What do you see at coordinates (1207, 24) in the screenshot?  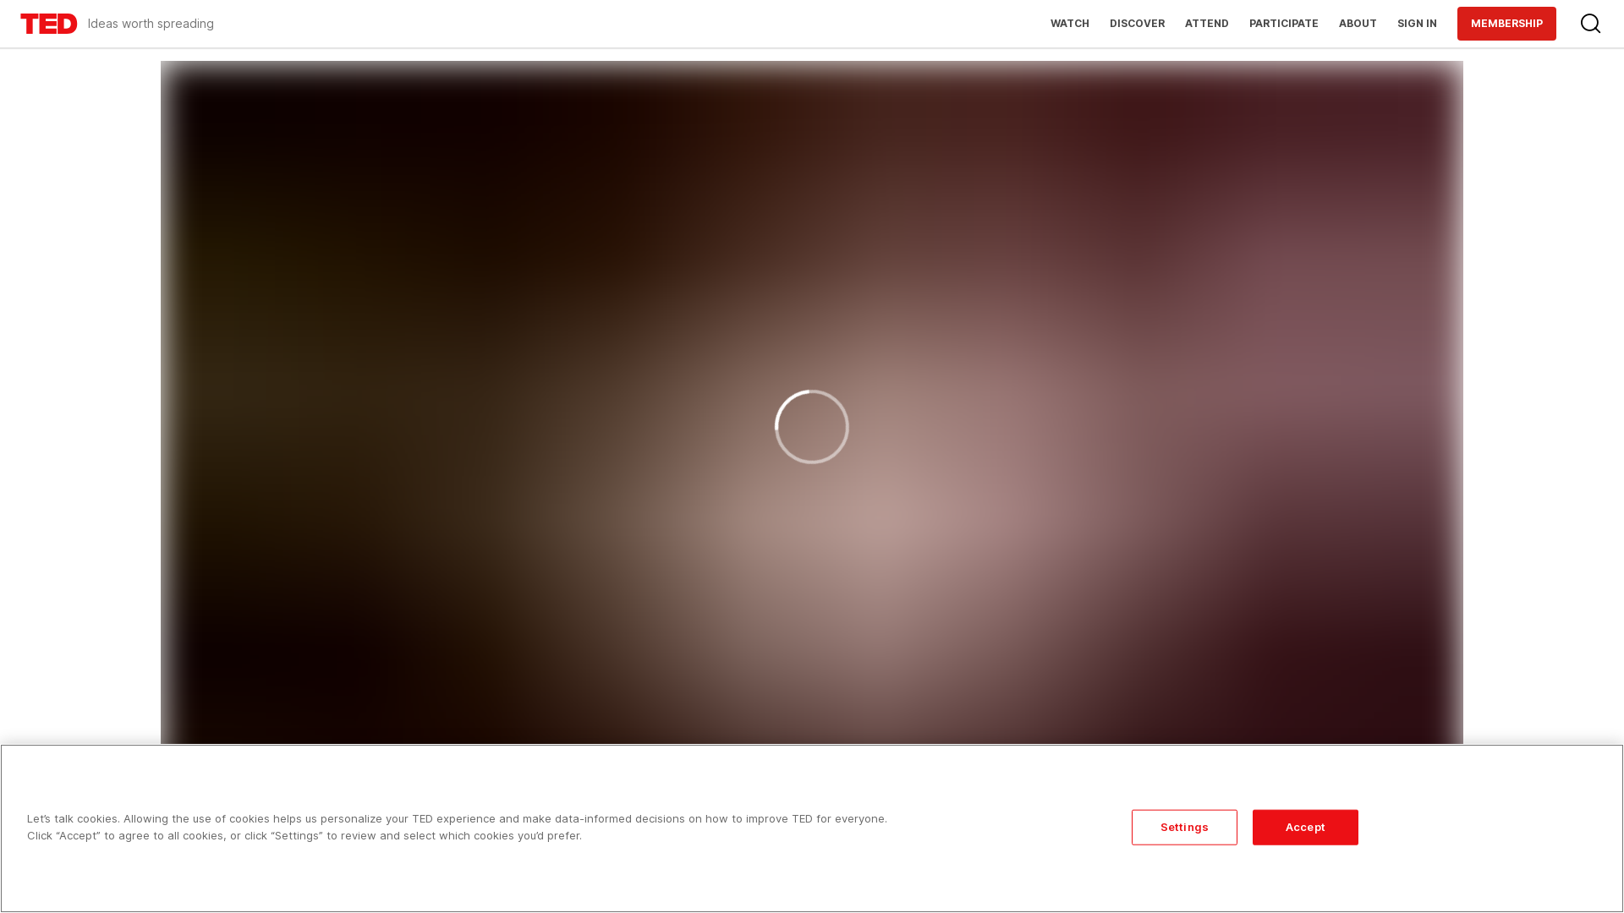 I see `ATTEND` at bounding box center [1207, 24].